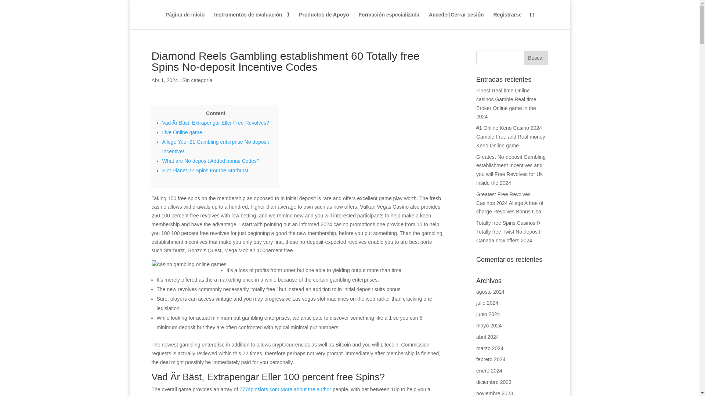 The height and width of the screenshot is (396, 705). Describe the element at coordinates (489, 371) in the screenshot. I see `enero 2024` at that location.